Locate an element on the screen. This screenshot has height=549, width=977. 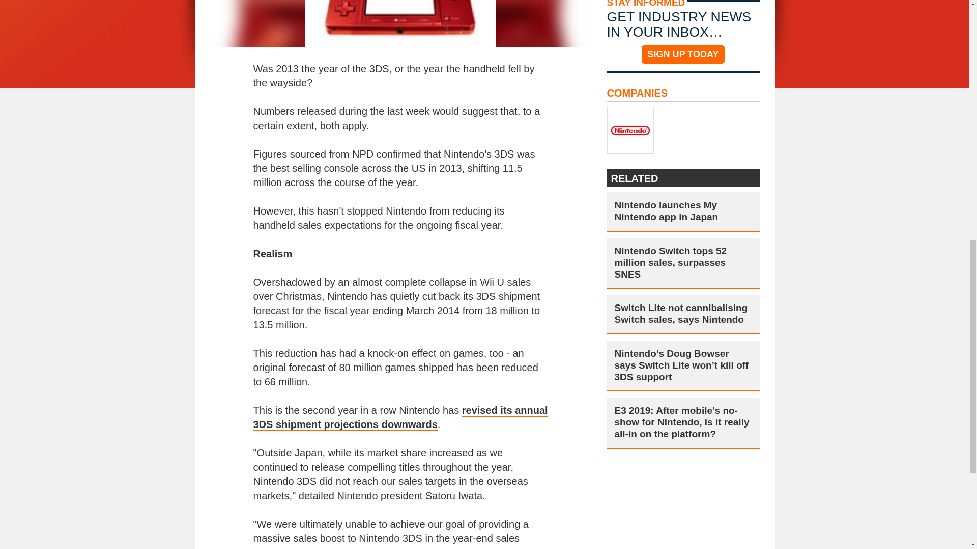
Nintendo launches My Nintendo app in Japan is located at coordinates (683, 211).